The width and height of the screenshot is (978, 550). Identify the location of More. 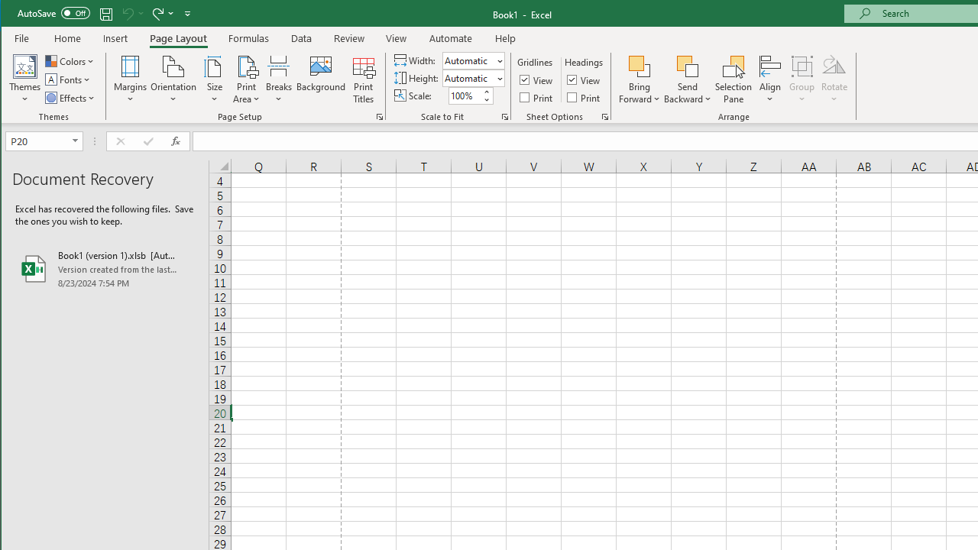
(486, 92).